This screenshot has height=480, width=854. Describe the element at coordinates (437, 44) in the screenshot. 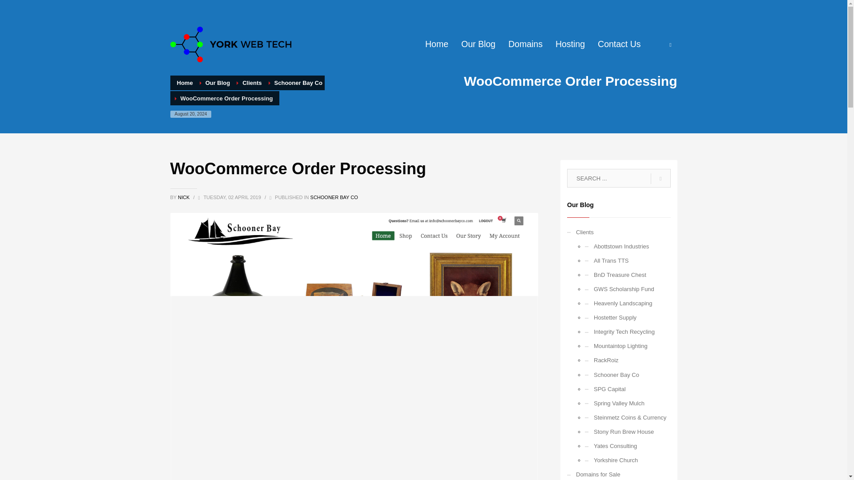

I see `Home` at that location.